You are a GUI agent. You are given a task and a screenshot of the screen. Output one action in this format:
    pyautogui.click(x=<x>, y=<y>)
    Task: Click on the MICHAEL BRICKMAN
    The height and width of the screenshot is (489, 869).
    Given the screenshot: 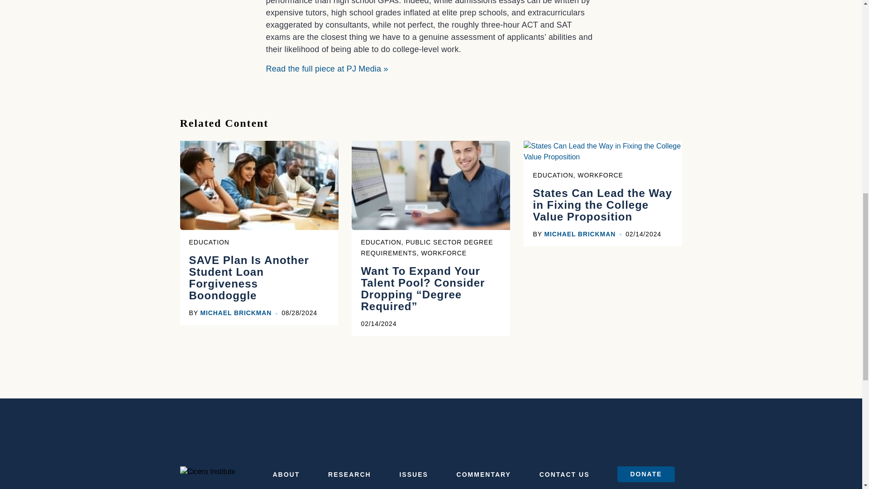 What is the action you would take?
    pyautogui.click(x=579, y=234)
    